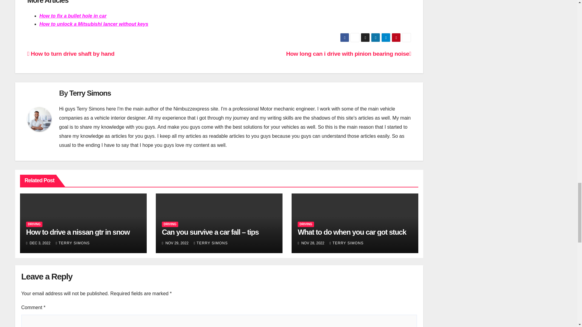 This screenshot has width=582, height=327. What do you see at coordinates (73, 16) in the screenshot?
I see `How to fix a bullet hole in car` at bounding box center [73, 16].